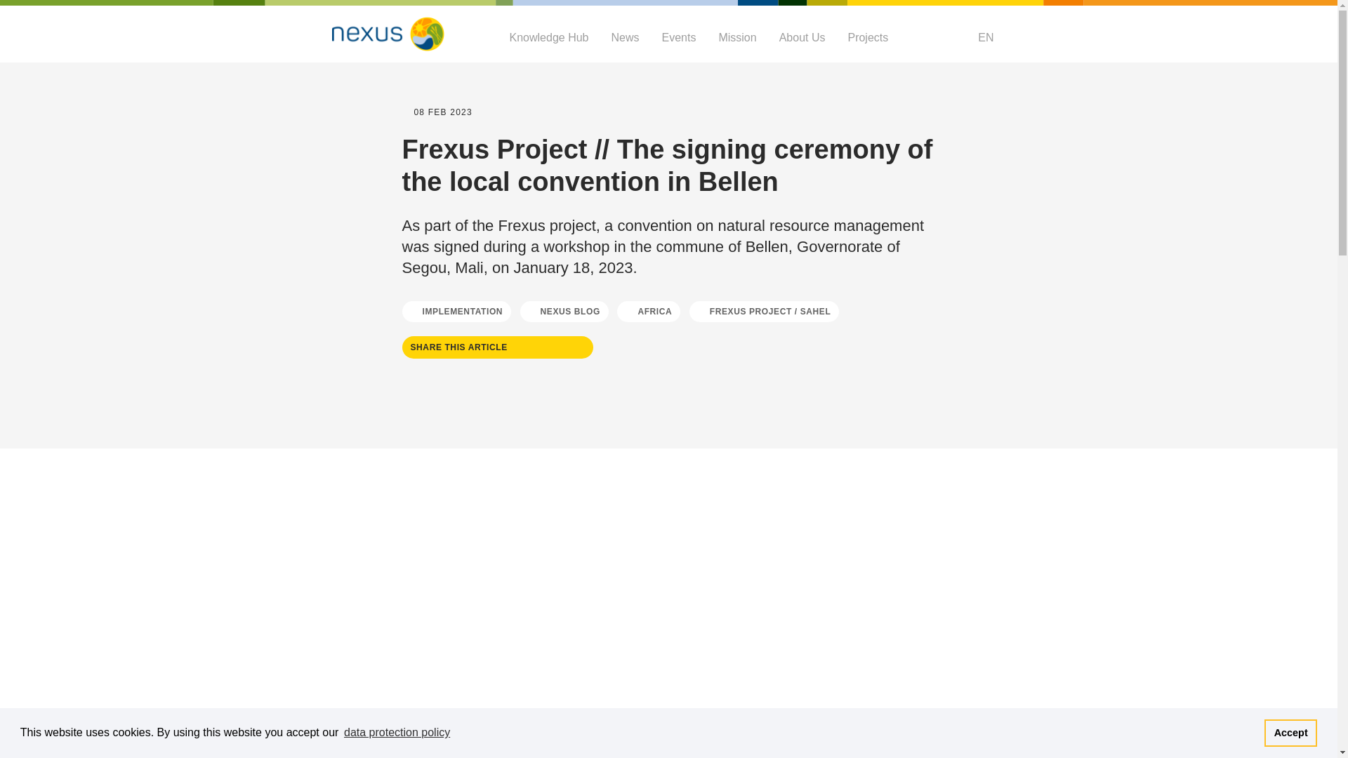 This screenshot has width=1348, height=758. What do you see at coordinates (678, 37) in the screenshot?
I see `Events` at bounding box center [678, 37].